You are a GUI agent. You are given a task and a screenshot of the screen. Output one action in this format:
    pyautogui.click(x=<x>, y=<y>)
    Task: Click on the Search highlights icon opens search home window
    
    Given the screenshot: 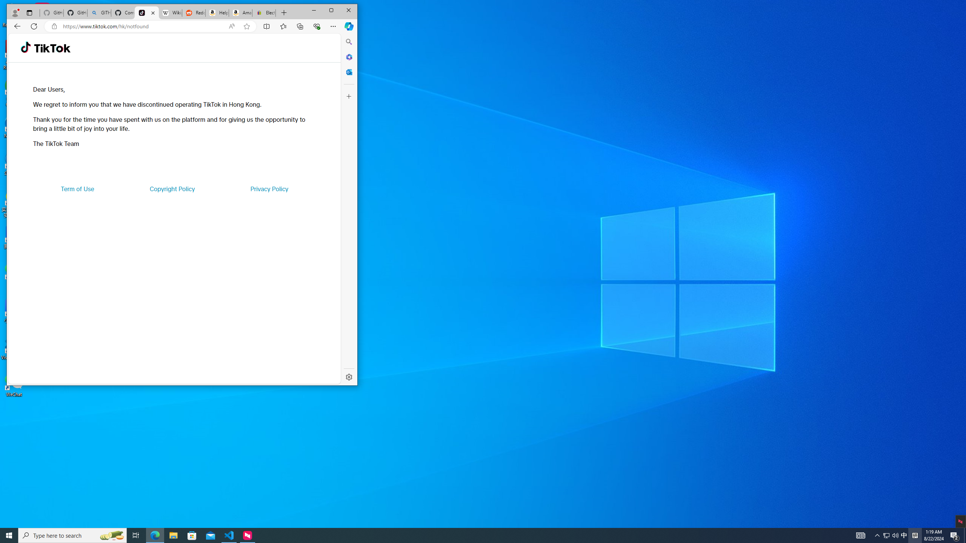 What is the action you would take?
    pyautogui.click(x=112, y=535)
    